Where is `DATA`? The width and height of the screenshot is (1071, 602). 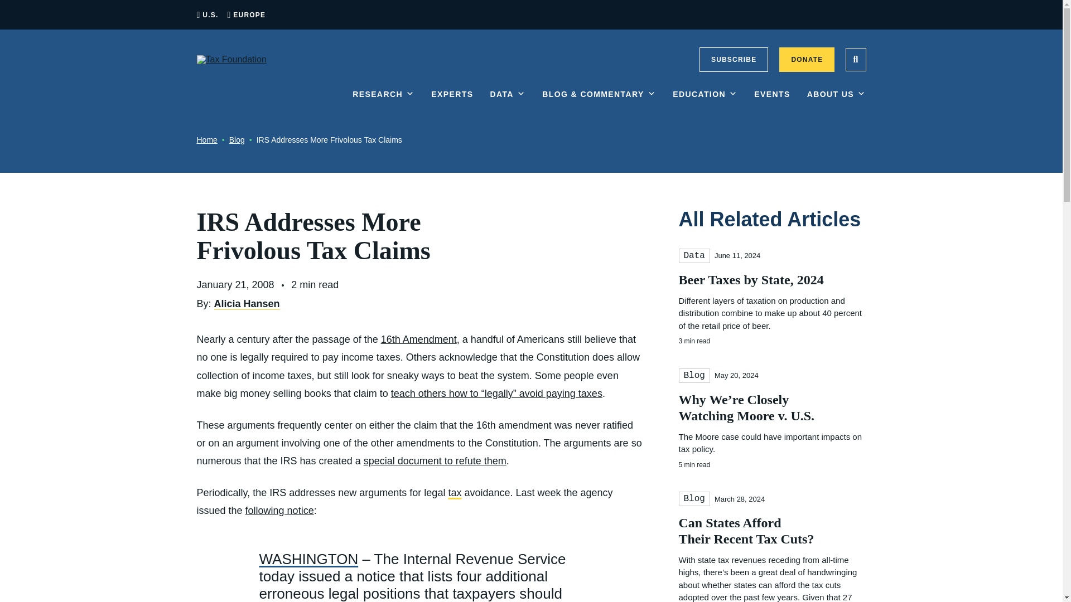
DATA is located at coordinates (508, 103).